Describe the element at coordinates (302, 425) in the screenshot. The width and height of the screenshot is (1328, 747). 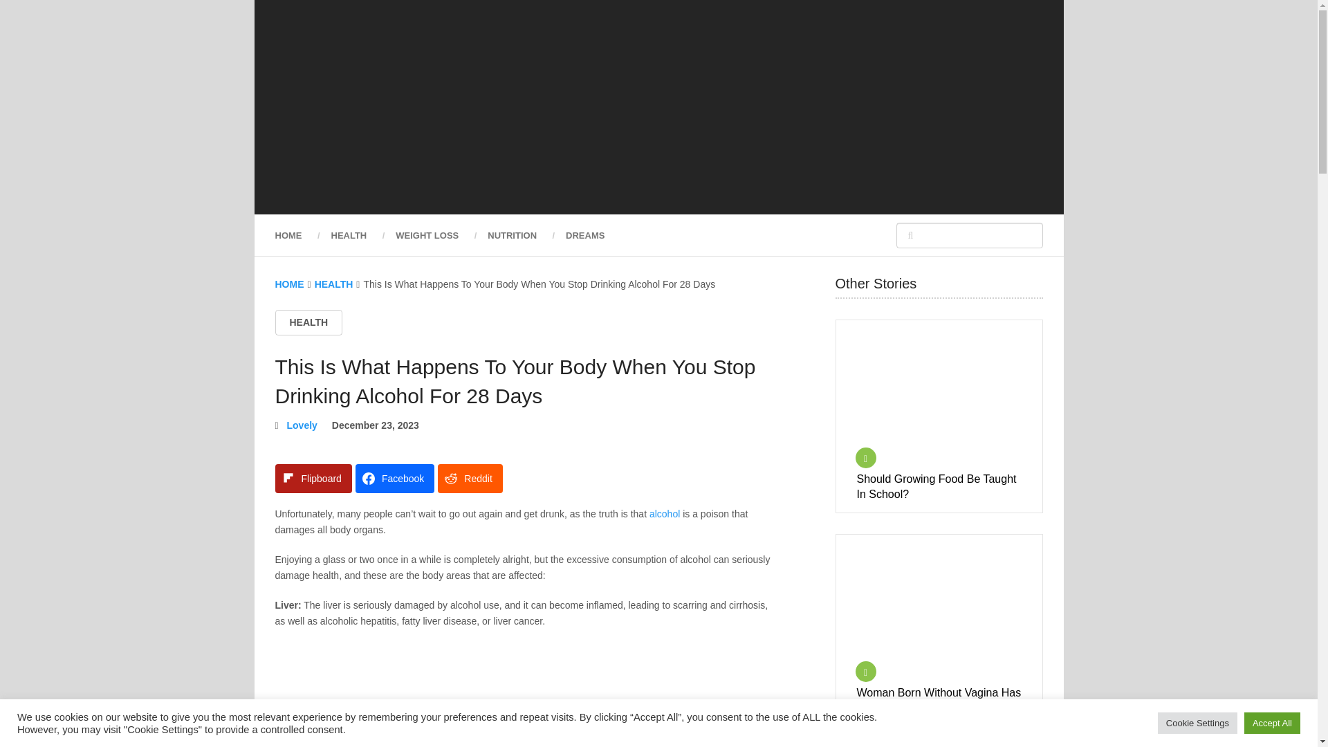
I see `Posts by Lovely` at that location.